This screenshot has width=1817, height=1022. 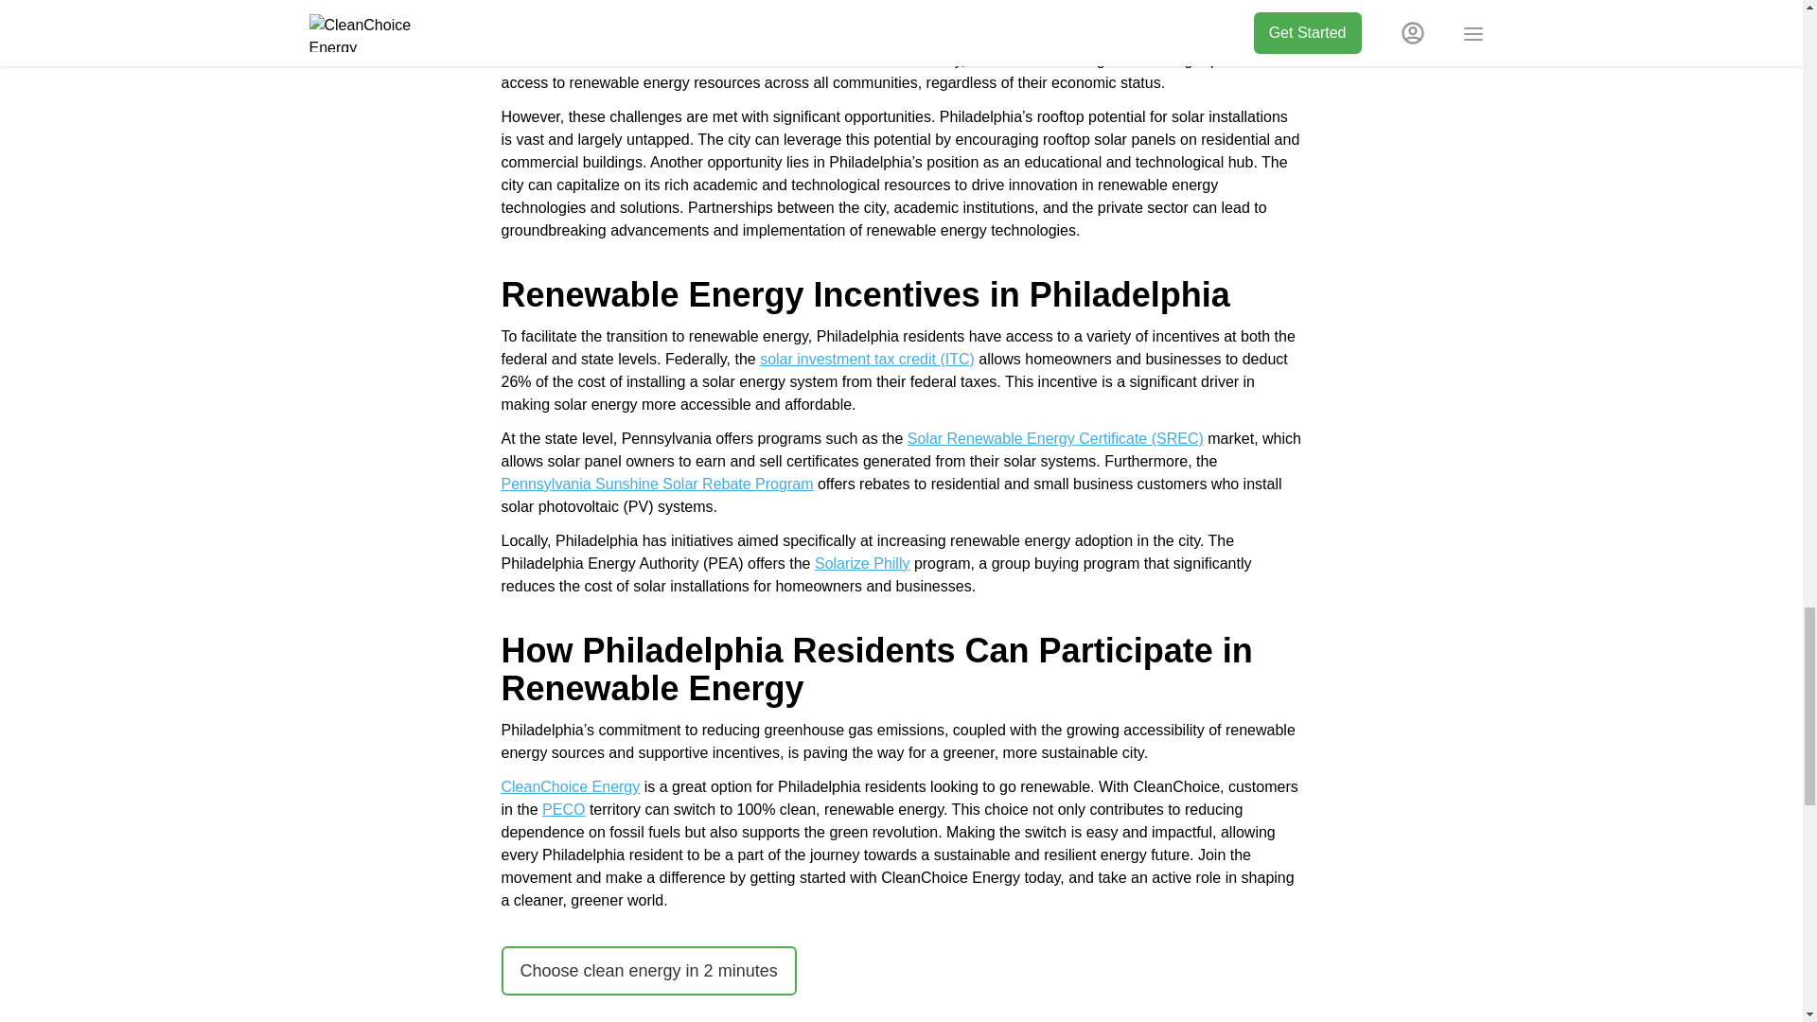 I want to click on Pennsylvania Sunshine Solar Rebate Program, so click(x=657, y=484).